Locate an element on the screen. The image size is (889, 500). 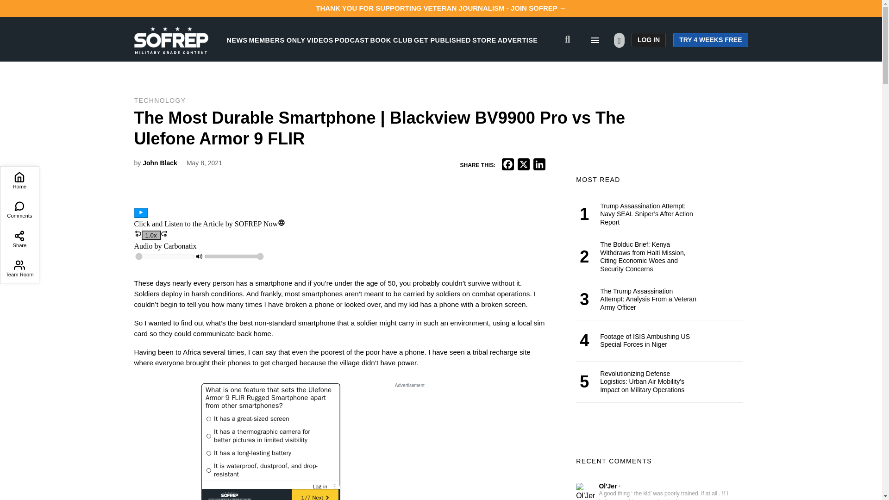
MEMBERS ONLY is located at coordinates (277, 40).